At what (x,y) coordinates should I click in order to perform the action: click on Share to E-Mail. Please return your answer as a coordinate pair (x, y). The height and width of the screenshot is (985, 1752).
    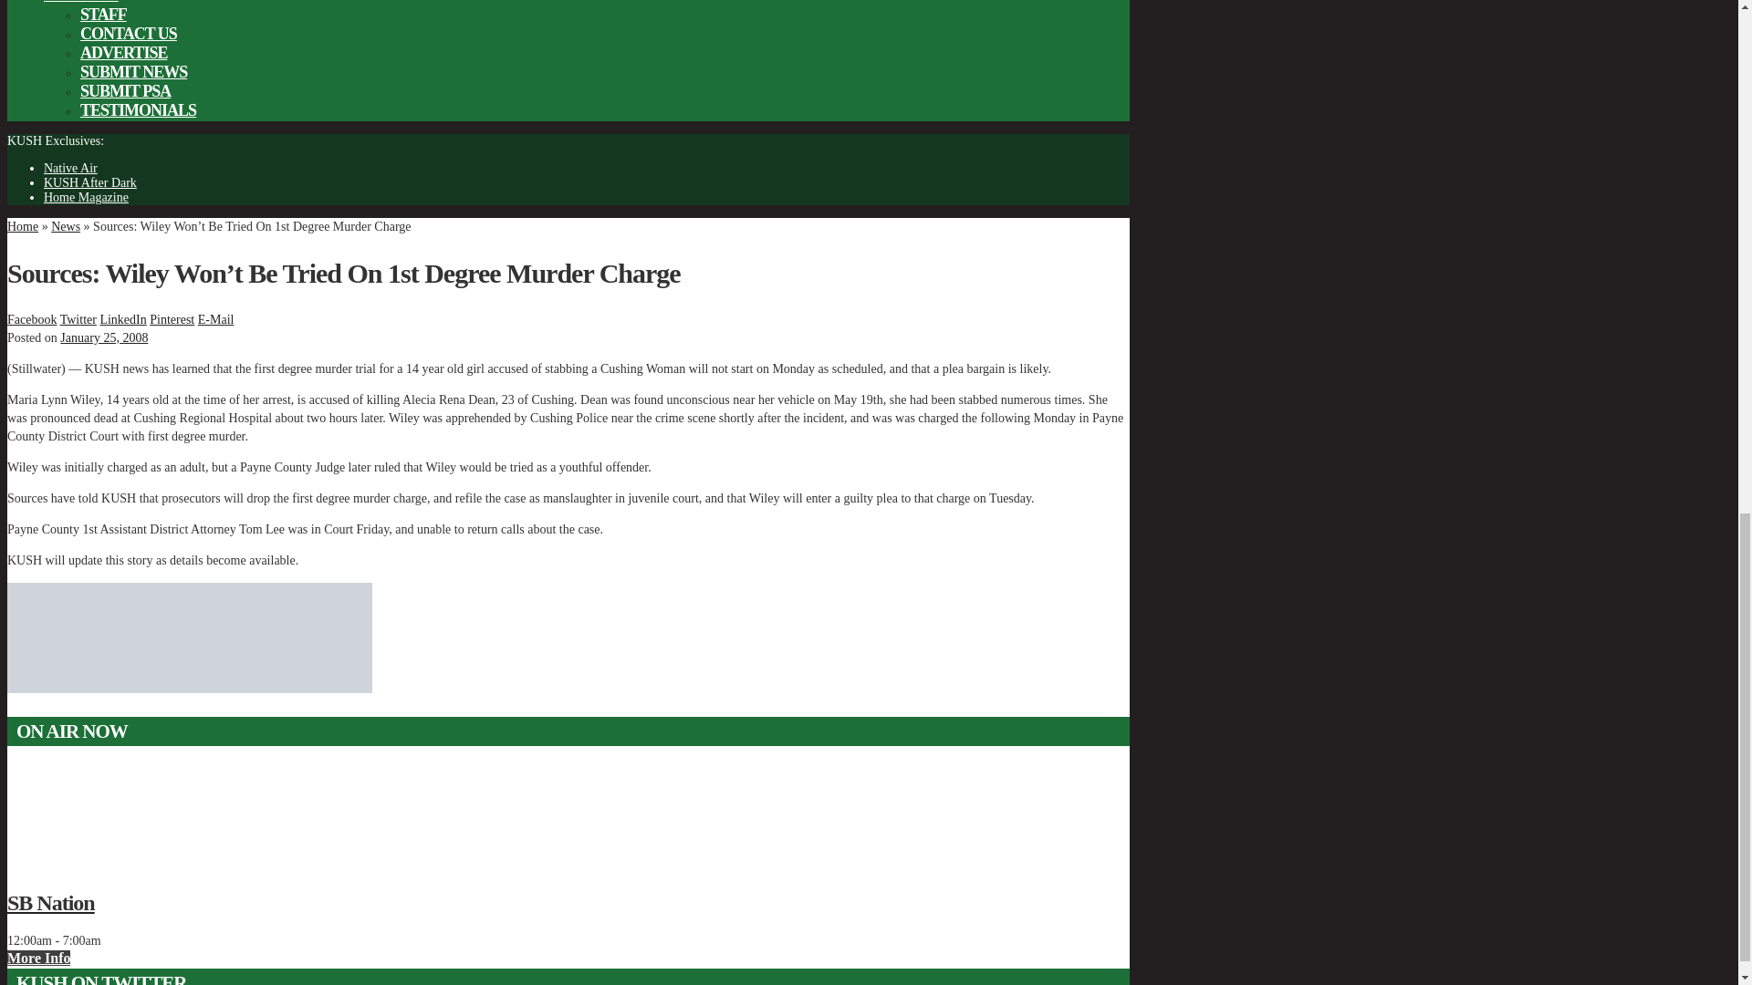
    Looking at the image, I should click on (215, 319).